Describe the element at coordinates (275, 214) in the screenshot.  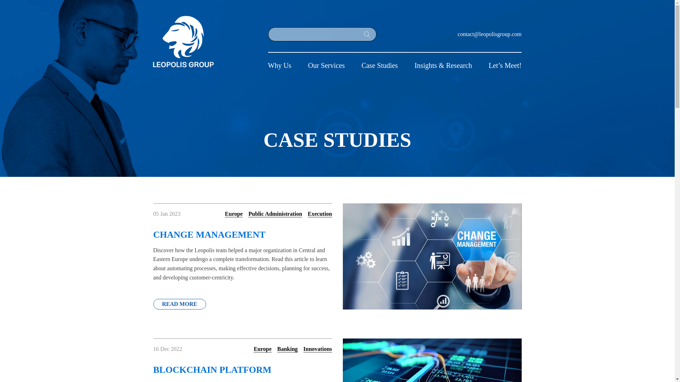
I see `Public Administration` at that location.